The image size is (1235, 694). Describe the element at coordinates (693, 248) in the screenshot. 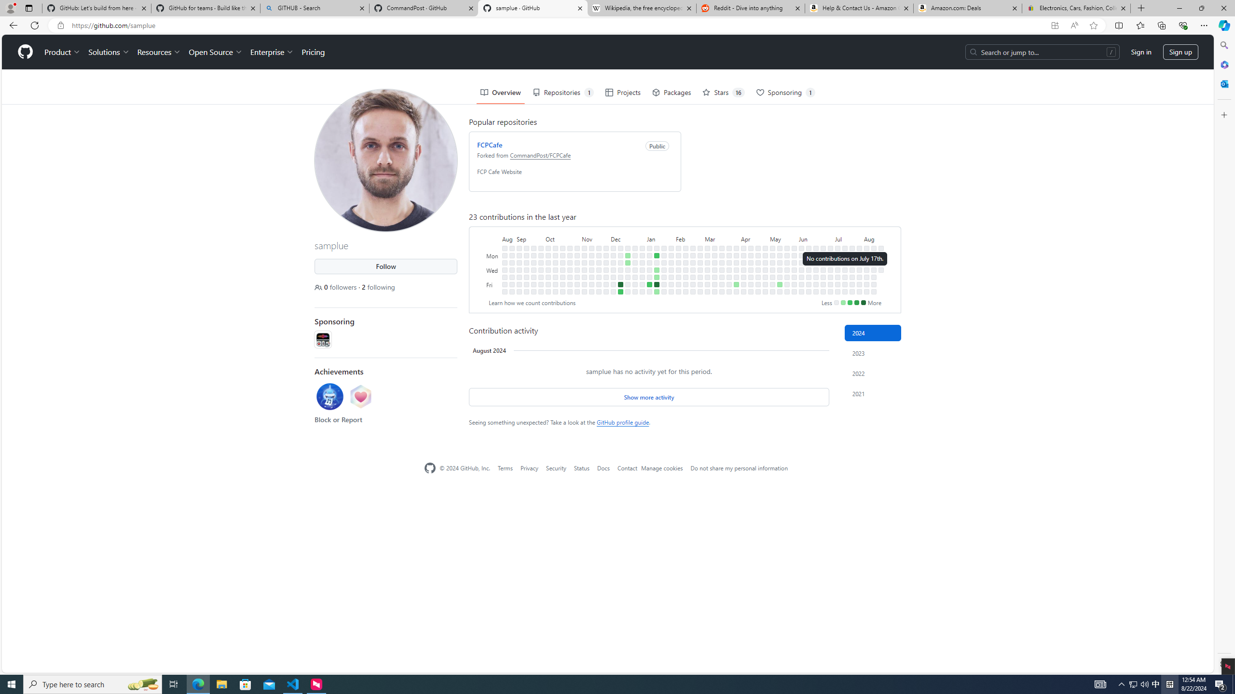

I see `No contributions on February 18th.` at that location.